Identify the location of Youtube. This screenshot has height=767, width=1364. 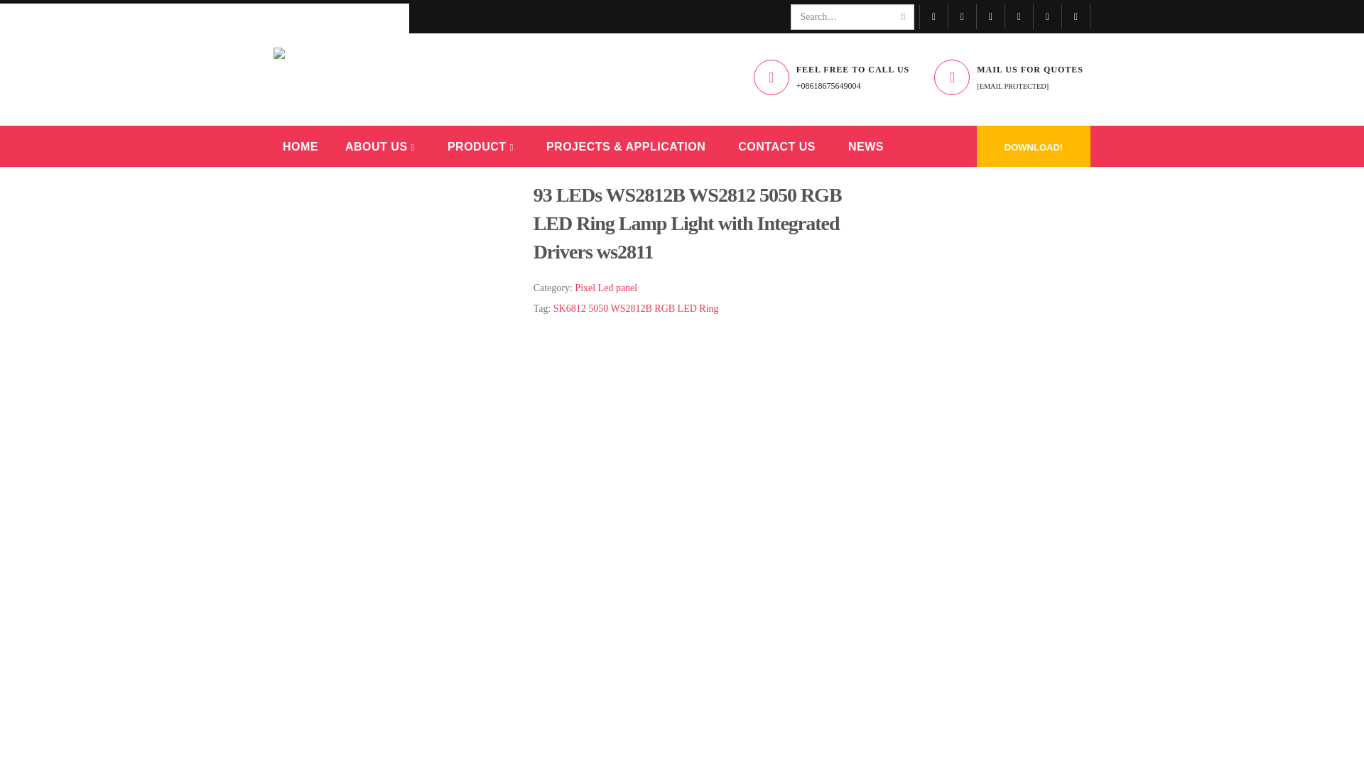
(990, 17).